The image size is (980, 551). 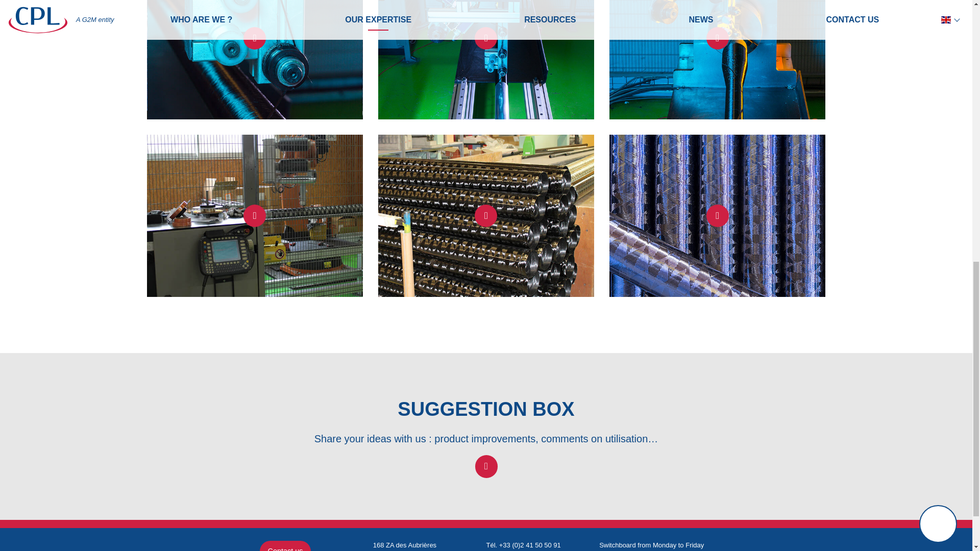 I want to click on enroulement-filamentaire-3, so click(x=717, y=60).